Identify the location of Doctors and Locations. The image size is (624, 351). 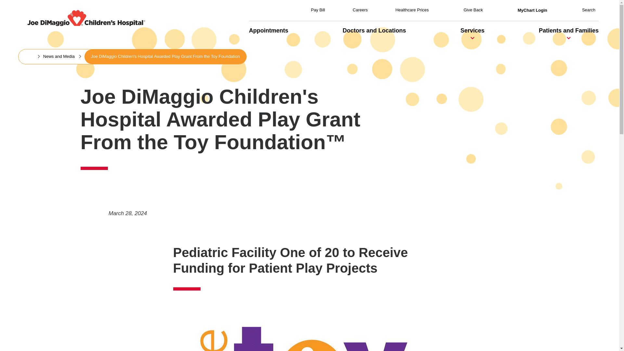
(374, 31).